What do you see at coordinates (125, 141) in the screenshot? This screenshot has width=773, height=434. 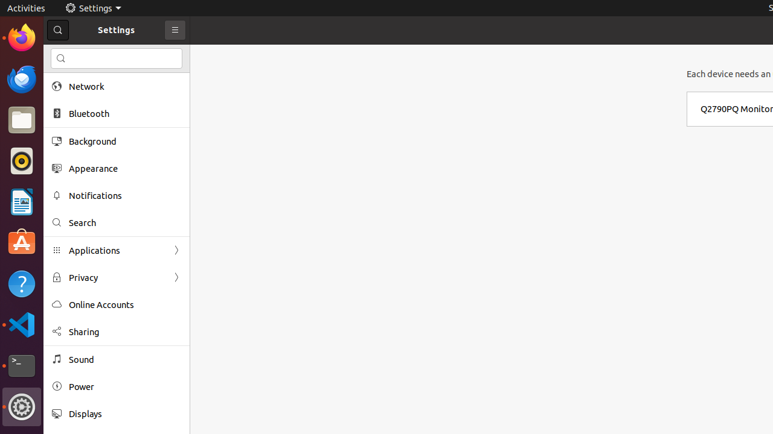 I see `Background` at bounding box center [125, 141].